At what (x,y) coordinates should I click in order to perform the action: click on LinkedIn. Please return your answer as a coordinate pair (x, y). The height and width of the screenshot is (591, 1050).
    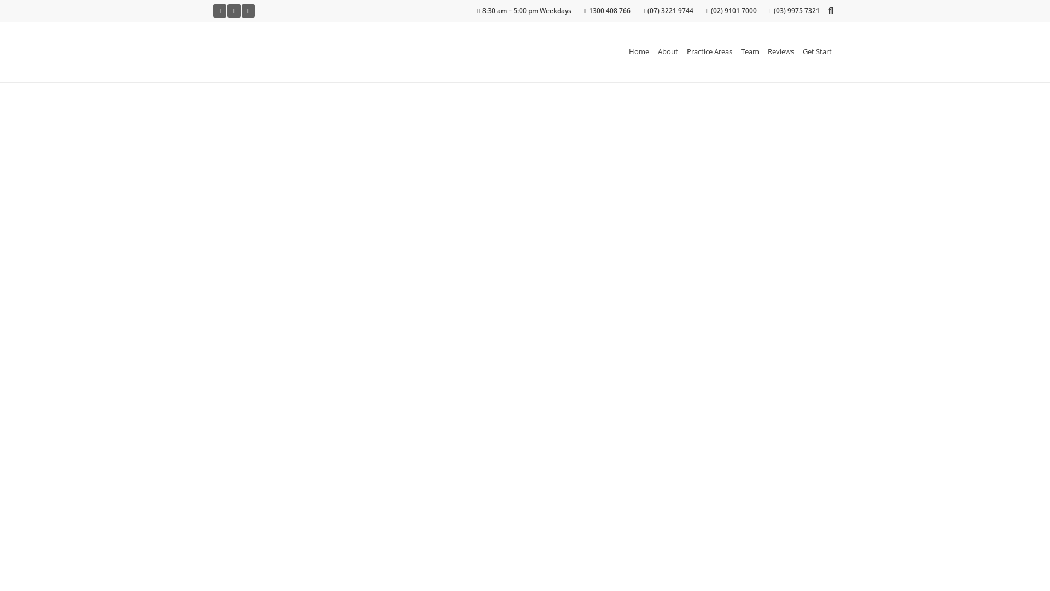
    Looking at the image, I should click on (248, 11).